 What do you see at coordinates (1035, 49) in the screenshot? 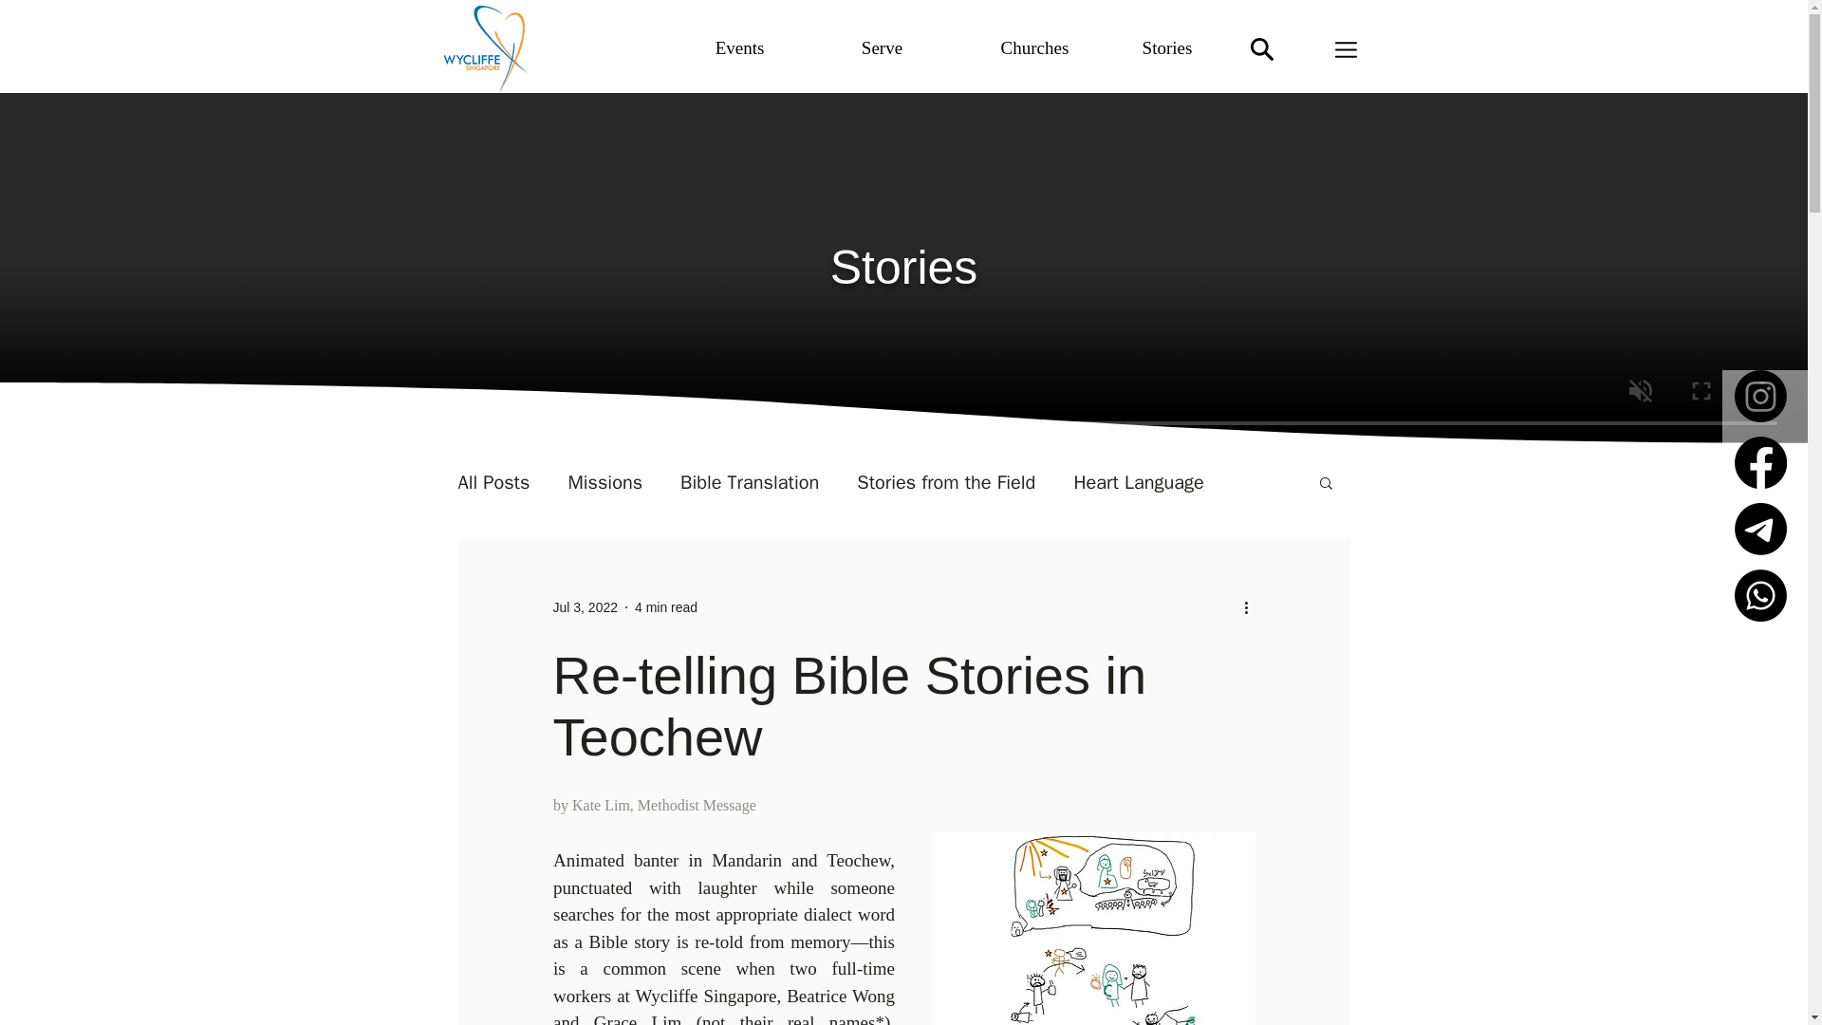
I see `Churches` at bounding box center [1035, 49].